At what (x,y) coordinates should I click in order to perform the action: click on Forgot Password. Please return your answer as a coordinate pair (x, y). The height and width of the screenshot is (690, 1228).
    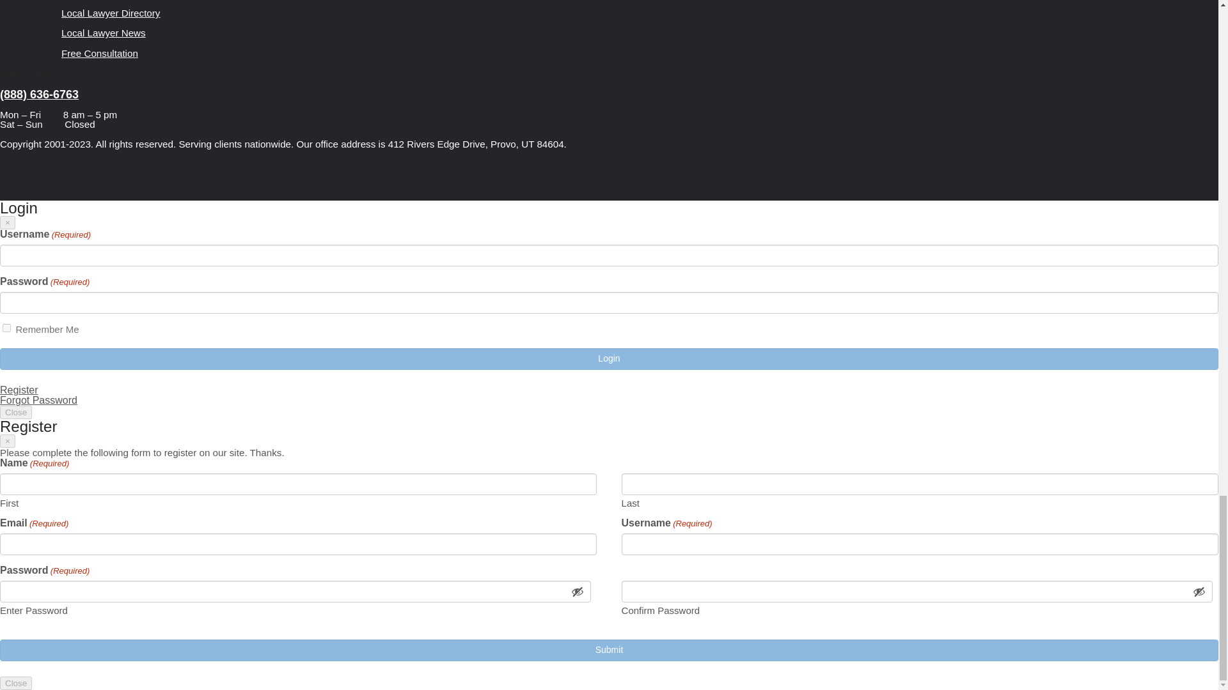
    Looking at the image, I should click on (38, 400).